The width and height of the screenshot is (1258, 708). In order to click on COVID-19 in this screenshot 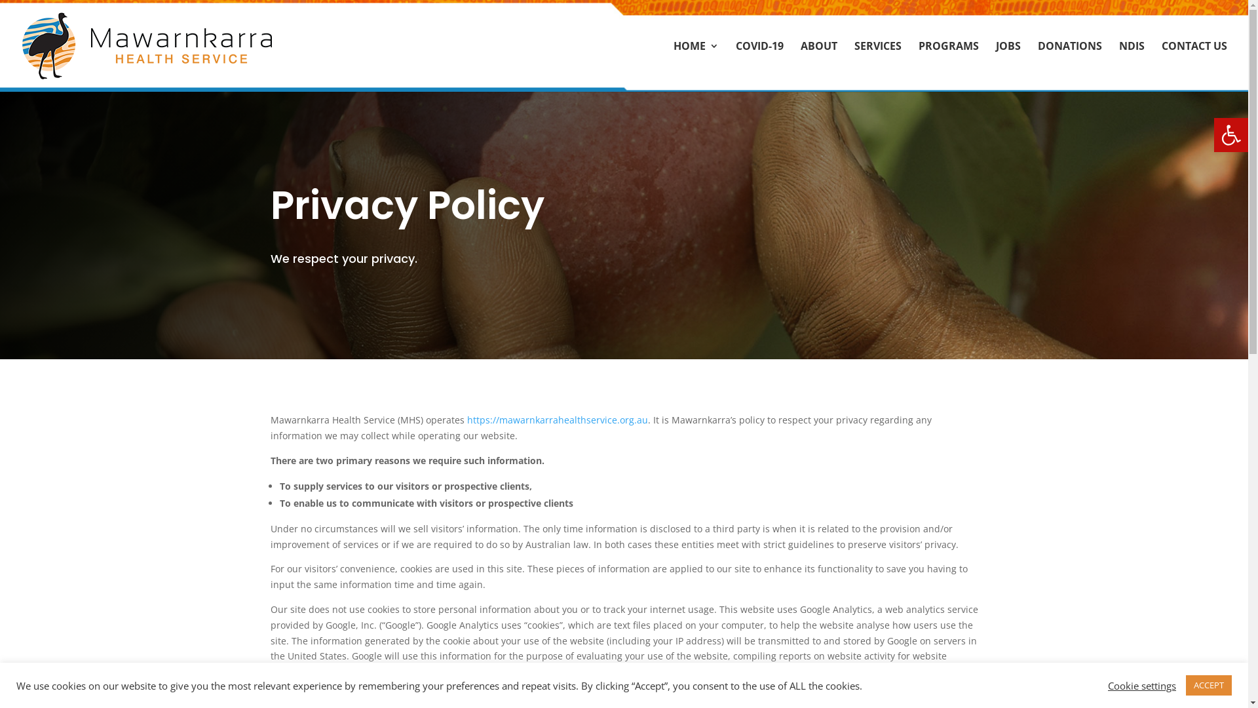, I will do `click(760, 67)`.